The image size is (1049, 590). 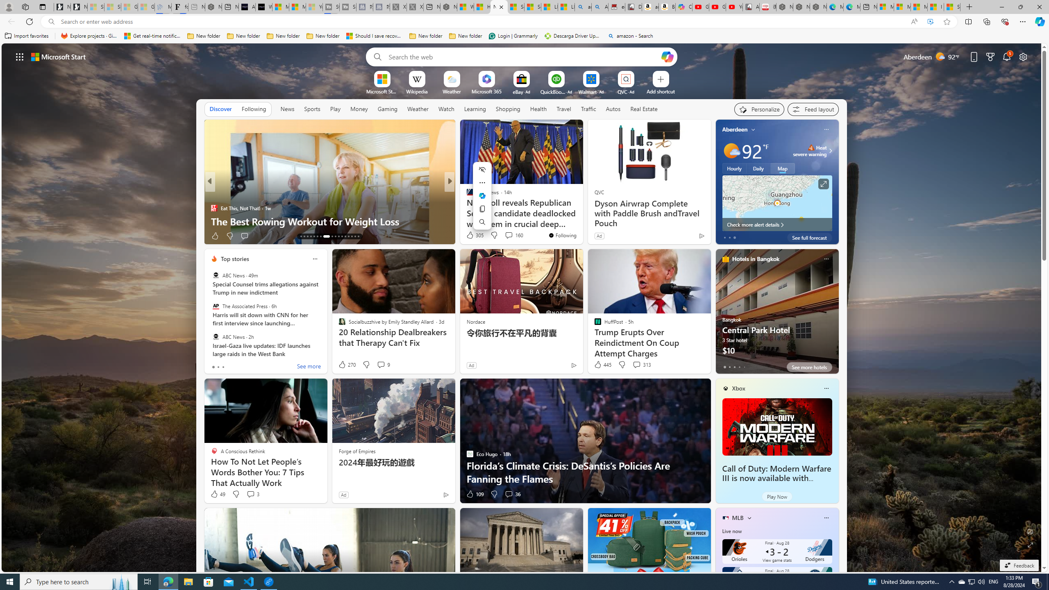 I want to click on Liron Segev, so click(x=466, y=208).